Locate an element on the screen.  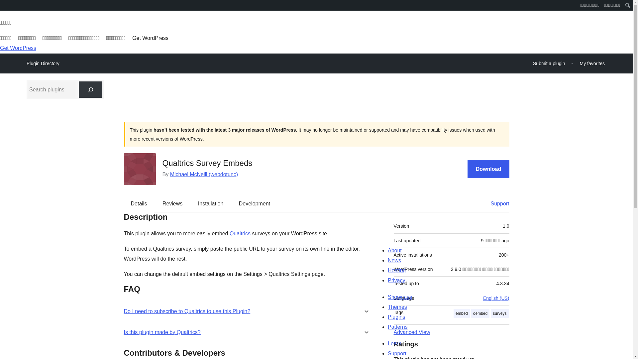
Details is located at coordinates (139, 203).